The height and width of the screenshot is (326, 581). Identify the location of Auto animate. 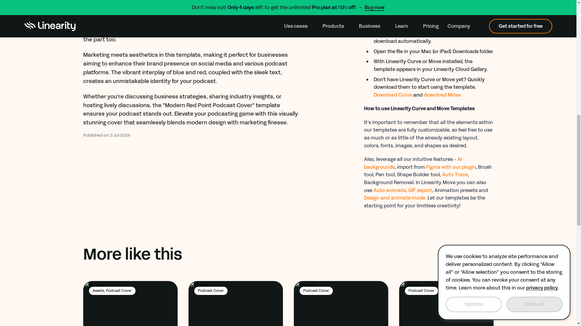
(393, 95).